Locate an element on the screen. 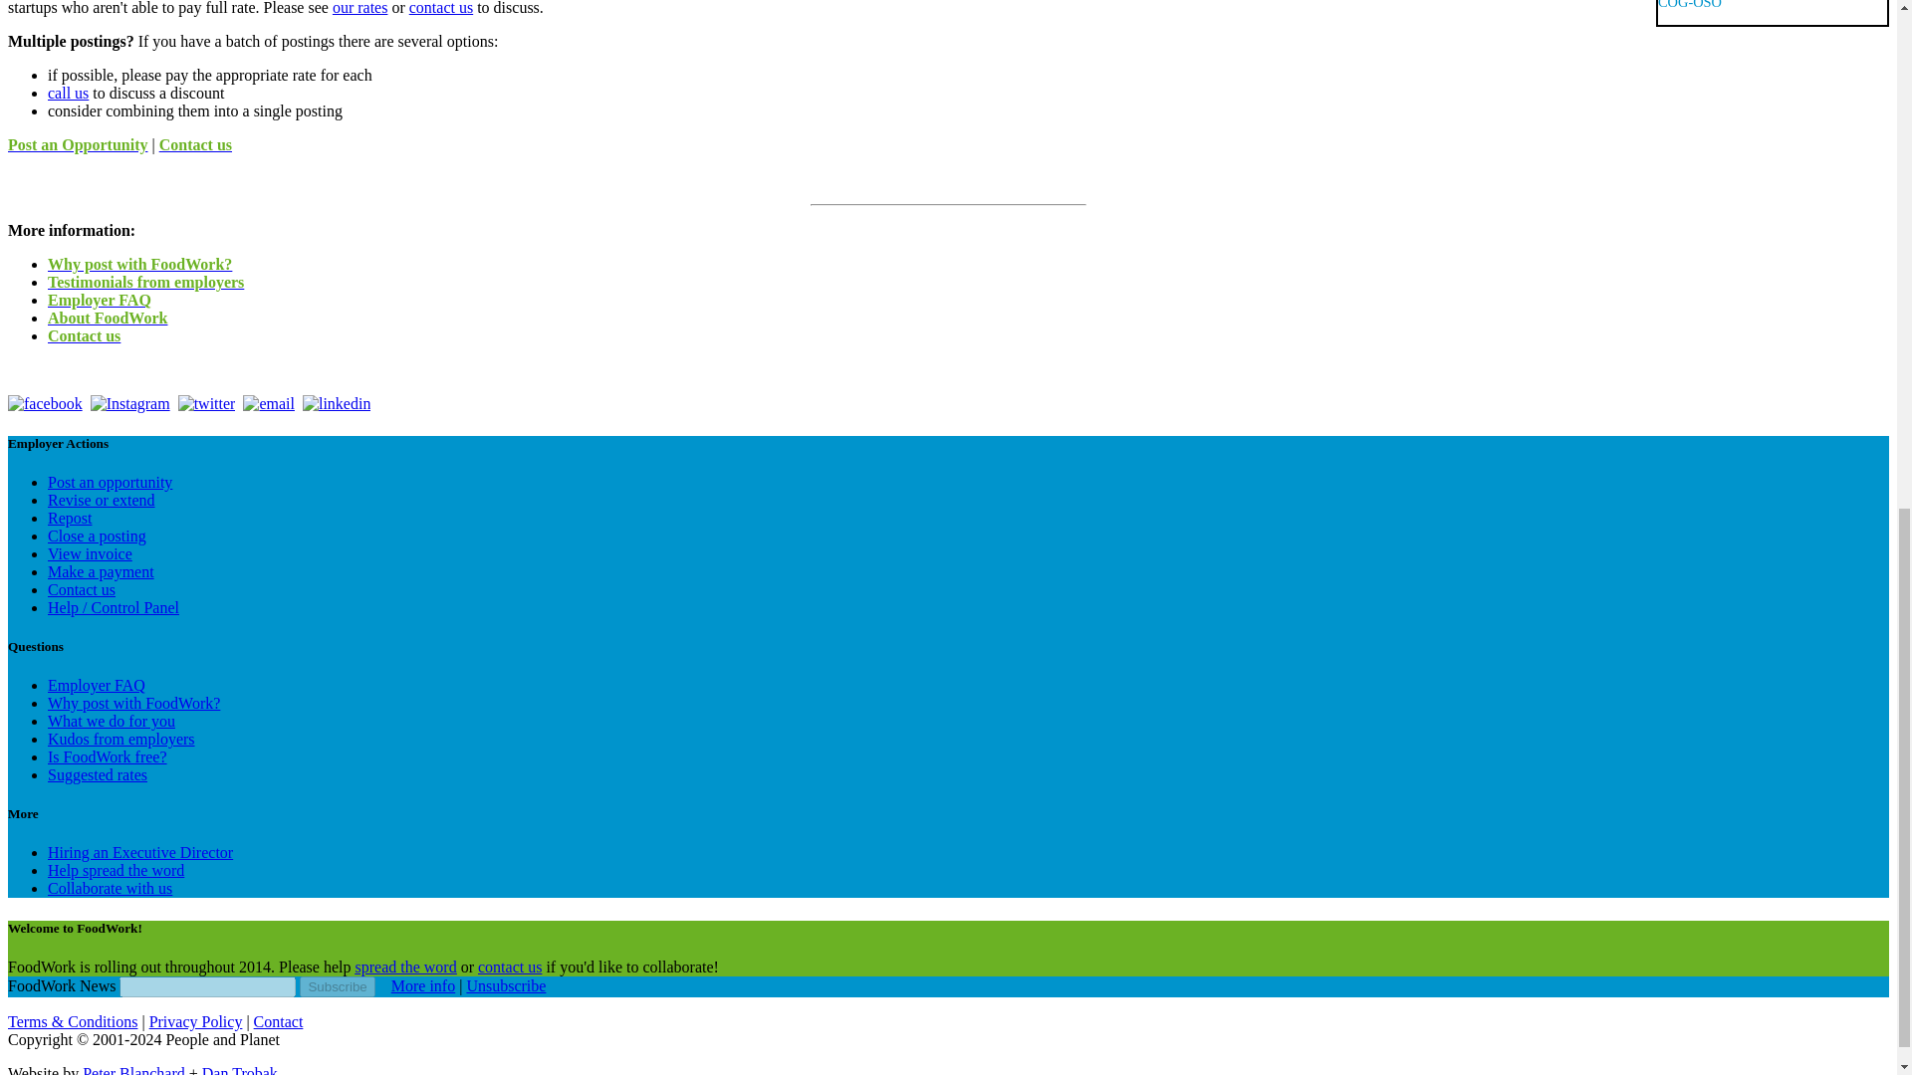 This screenshot has height=1075, width=1912. Follow us on Instagram is located at coordinates (129, 404).